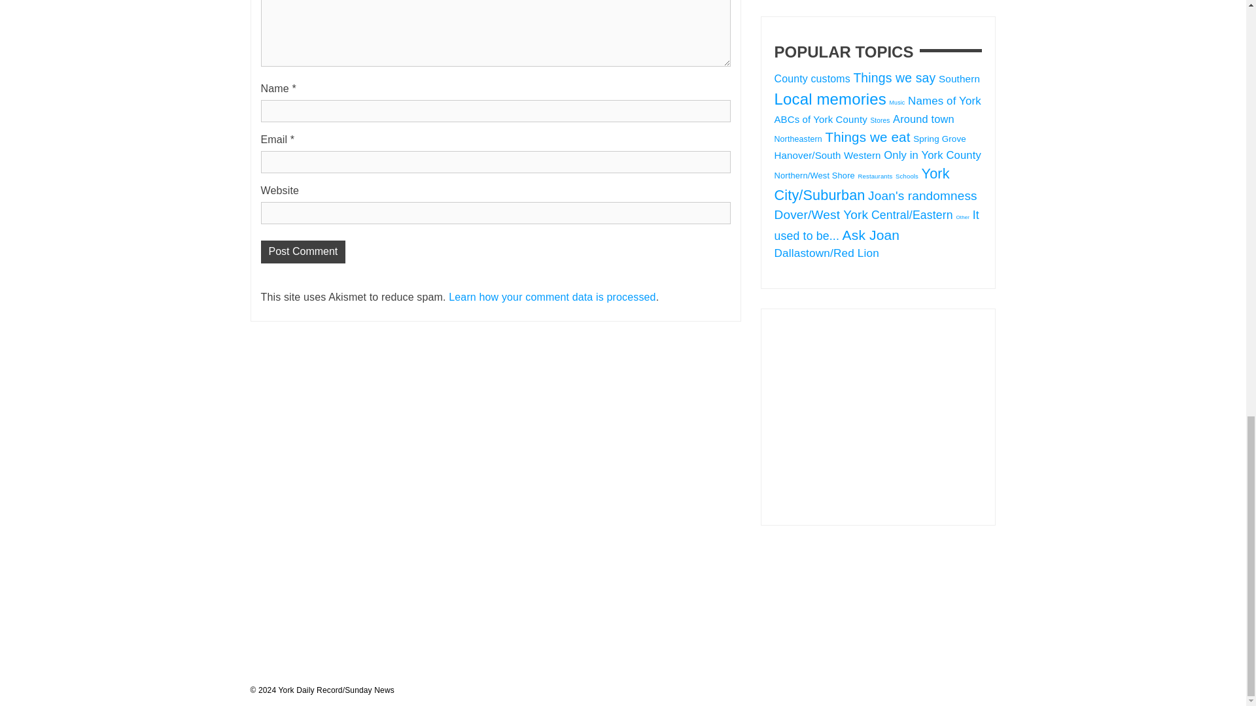 The width and height of the screenshot is (1256, 706). What do you see at coordinates (945, 101) in the screenshot?
I see `Names of York` at bounding box center [945, 101].